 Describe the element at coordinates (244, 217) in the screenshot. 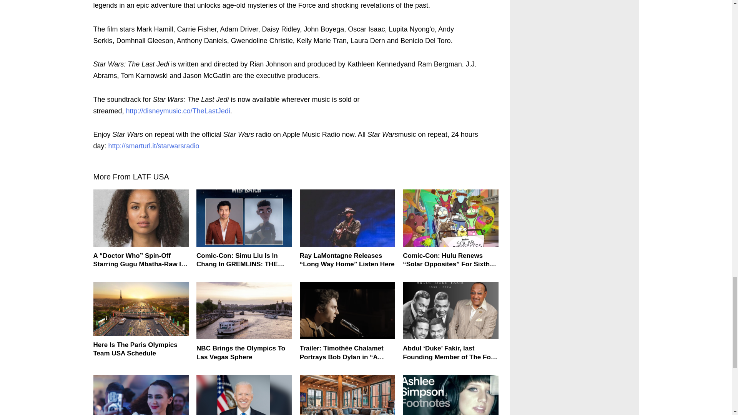

I see `simu liu gremlins` at that location.